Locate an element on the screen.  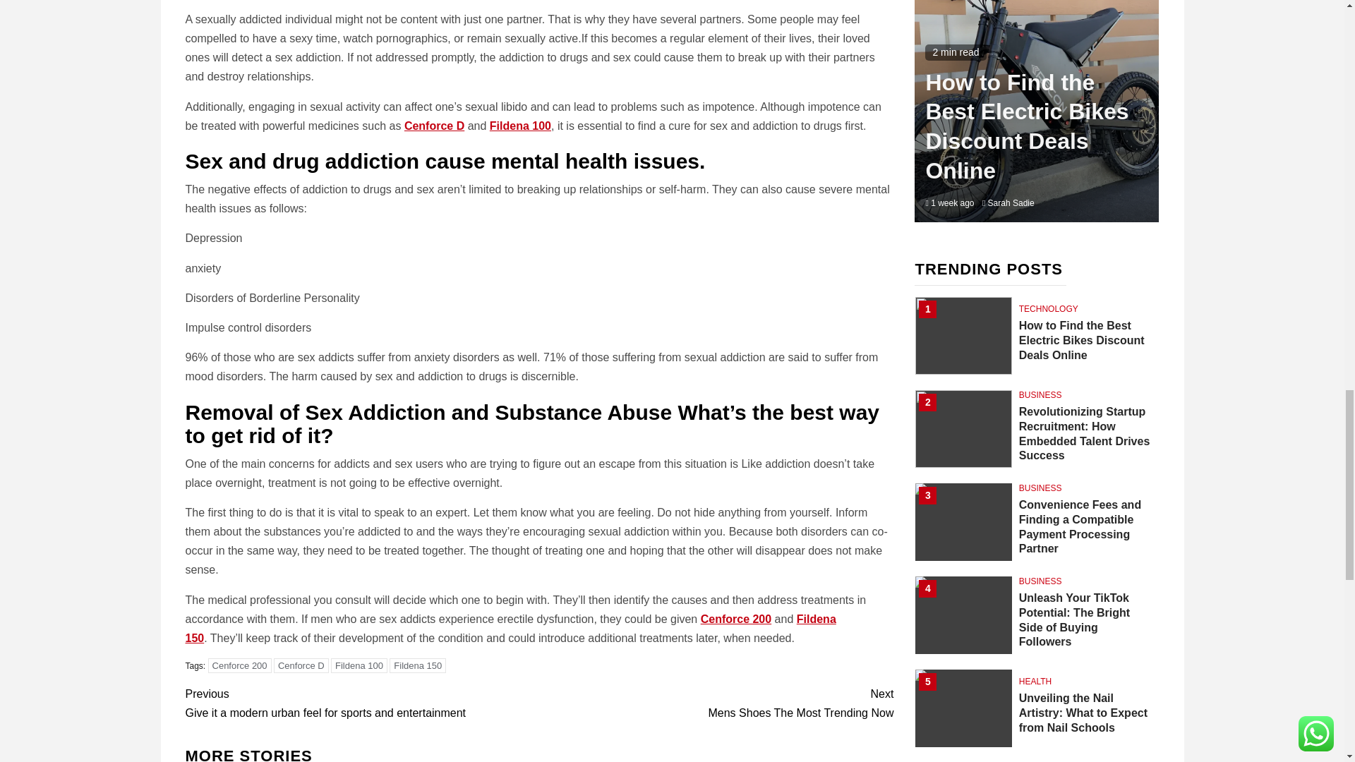
Fildena 150 is located at coordinates (716, 703).